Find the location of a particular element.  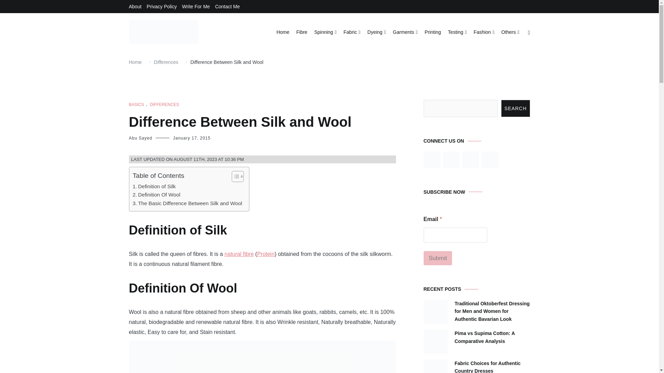

Home is located at coordinates (282, 32).